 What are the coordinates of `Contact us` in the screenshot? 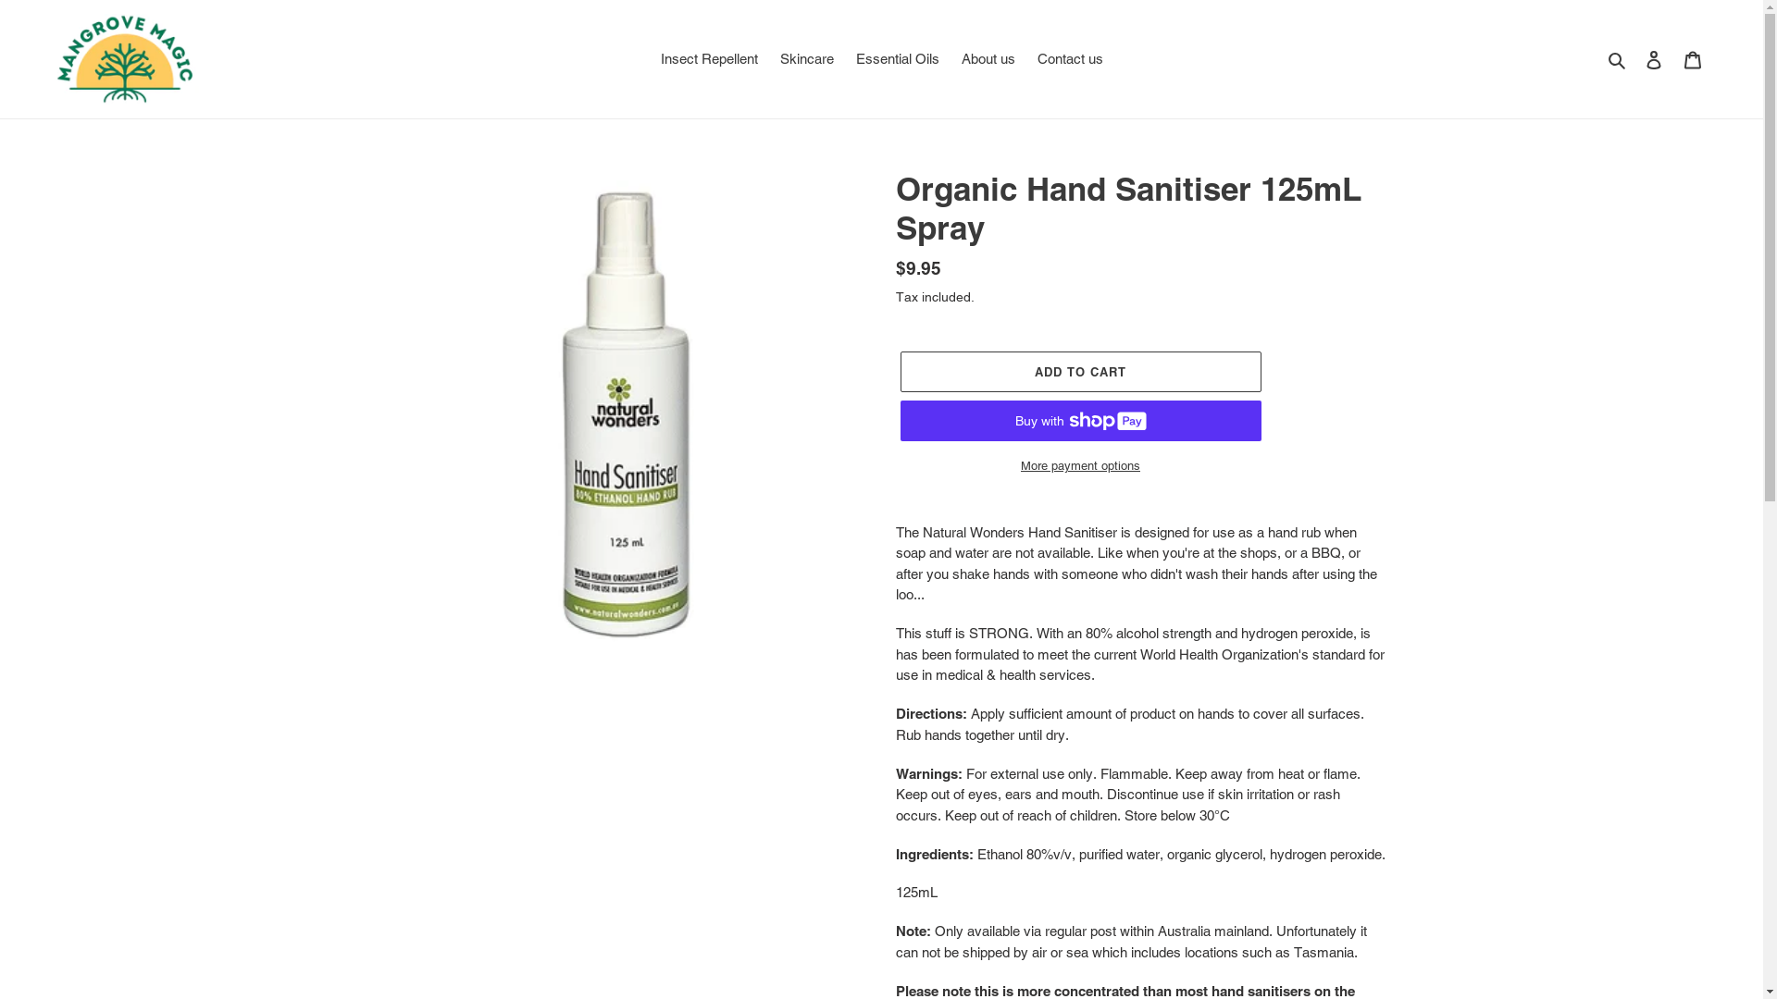 It's located at (1070, 59).